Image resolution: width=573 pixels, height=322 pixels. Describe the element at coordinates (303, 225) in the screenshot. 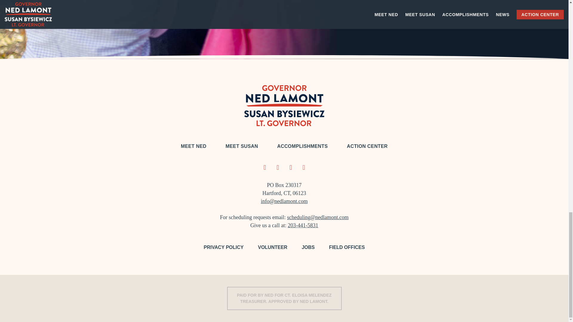

I see `203-441-5831` at that location.